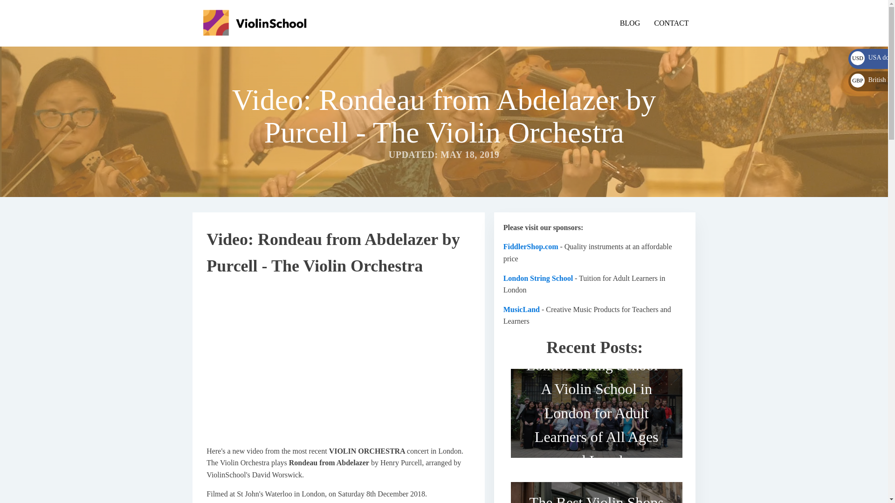 This screenshot has height=503, width=895. I want to click on BLOG, so click(630, 23).